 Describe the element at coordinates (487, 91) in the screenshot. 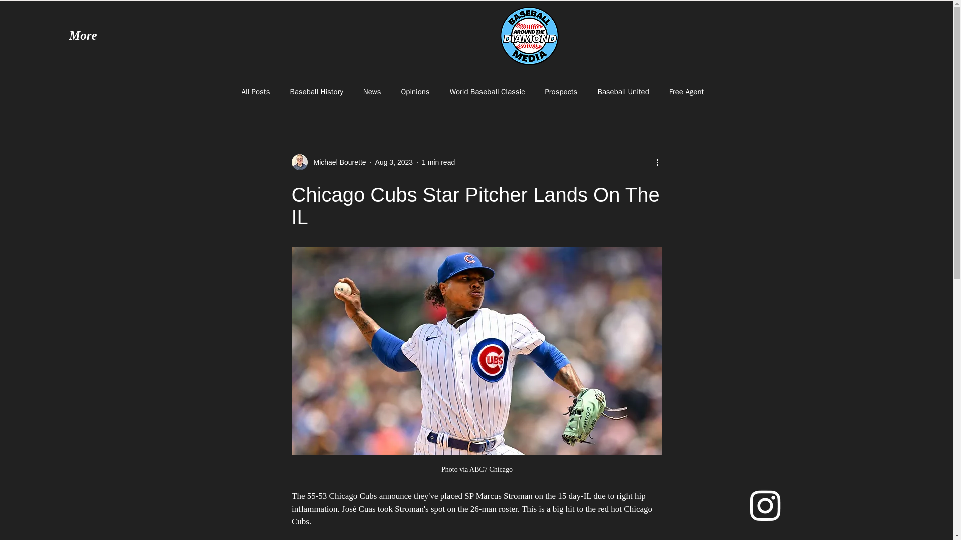

I see `World Baseball Classic` at that location.